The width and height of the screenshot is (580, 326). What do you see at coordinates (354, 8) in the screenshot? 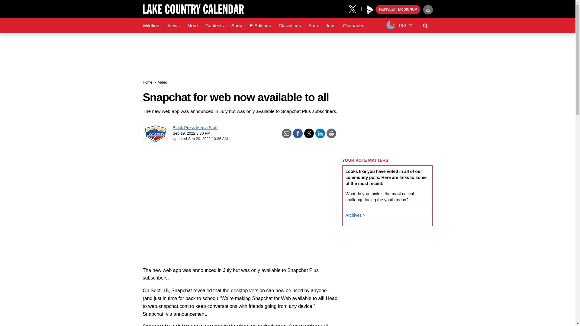
I see `X` at bounding box center [354, 8].